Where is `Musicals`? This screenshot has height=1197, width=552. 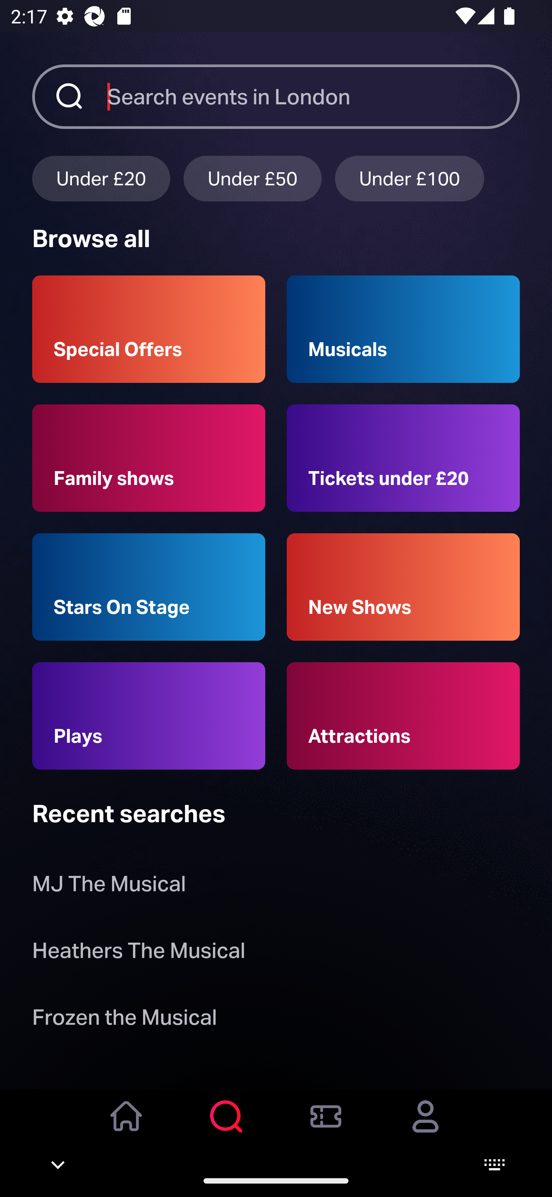
Musicals is located at coordinates (403, 329).